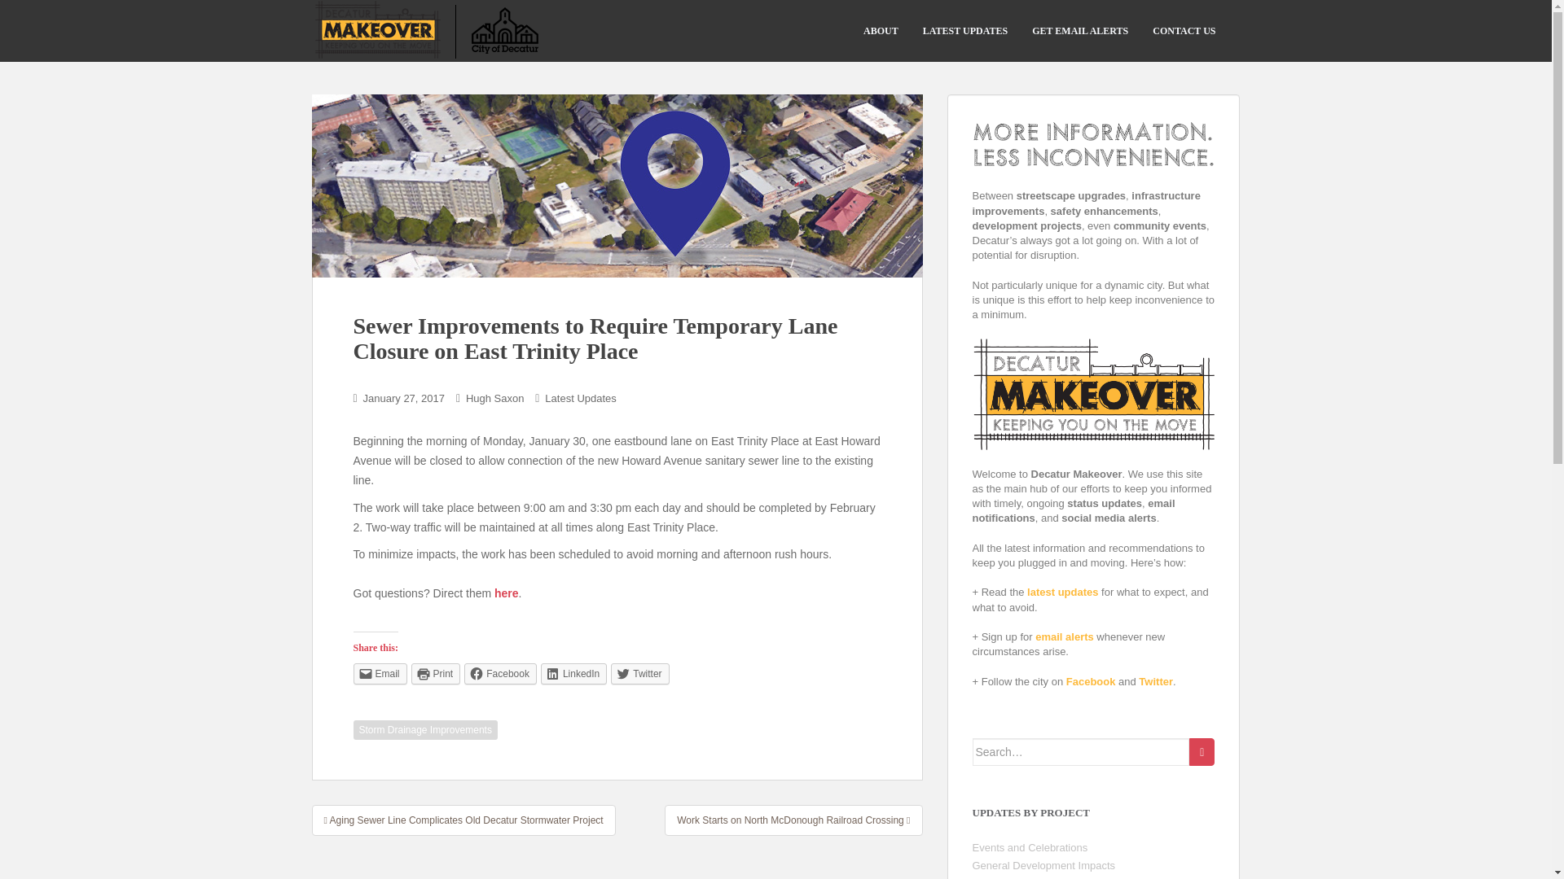 This screenshot has width=1564, height=879. I want to click on General Development Impacts, so click(1044, 866).